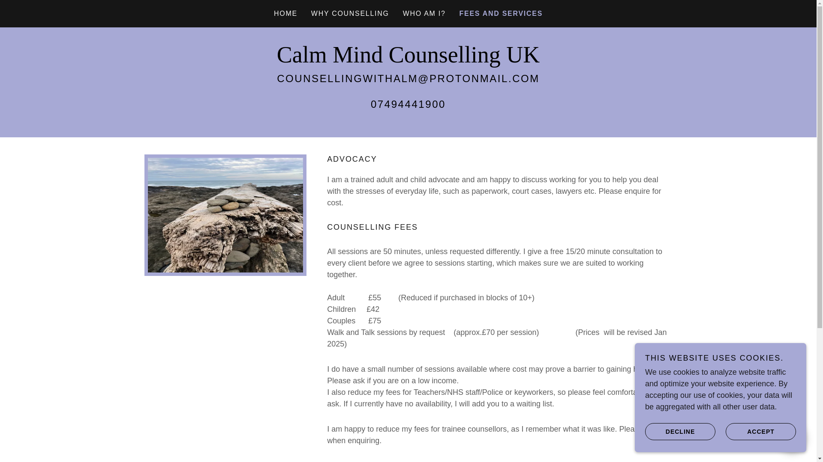 The width and height of the screenshot is (823, 462). I want to click on WHO AM I?, so click(424, 14).